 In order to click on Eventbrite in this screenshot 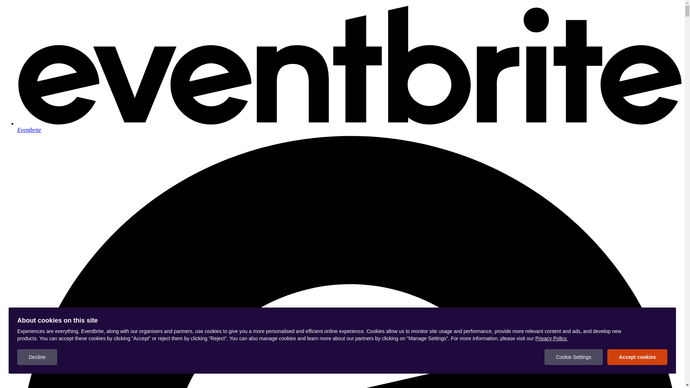, I will do `click(349, 126)`.